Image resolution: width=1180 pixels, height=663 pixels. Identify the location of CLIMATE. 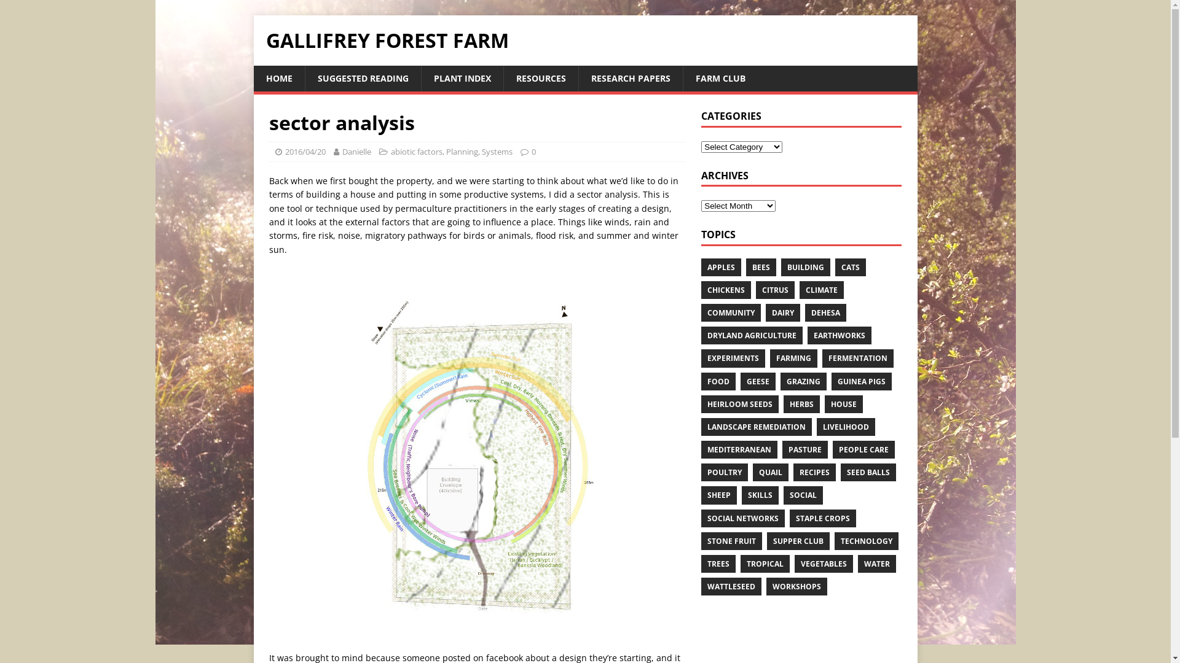
(822, 290).